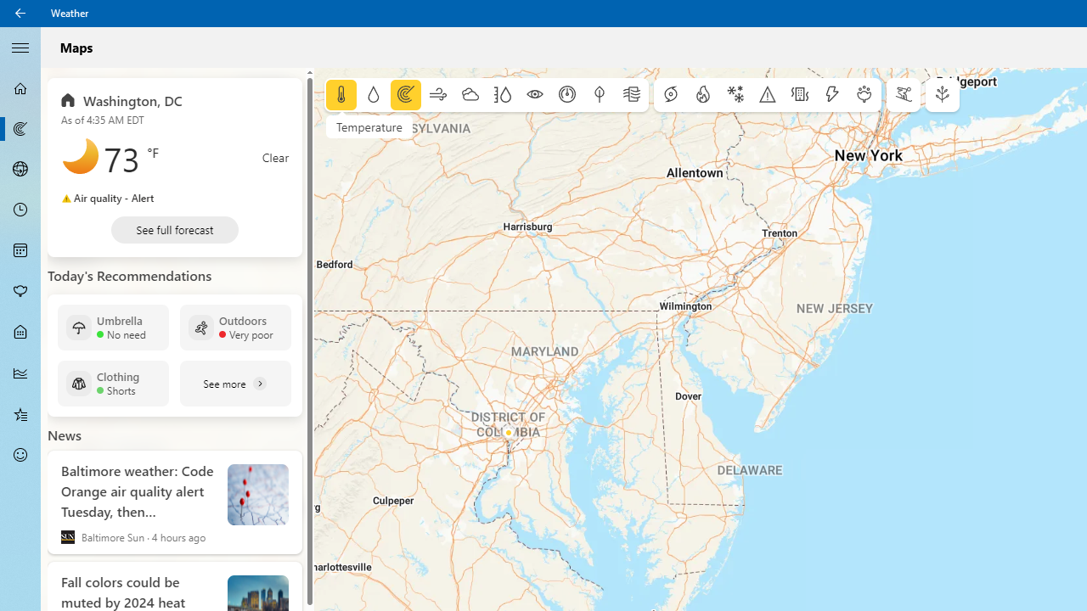 Image resolution: width=1087 pixels, height=611 pixels. What do you see at coordinates (20, 47) in the screenshot?
I see `Collapse Navigation` at bounding box center [20, 47].